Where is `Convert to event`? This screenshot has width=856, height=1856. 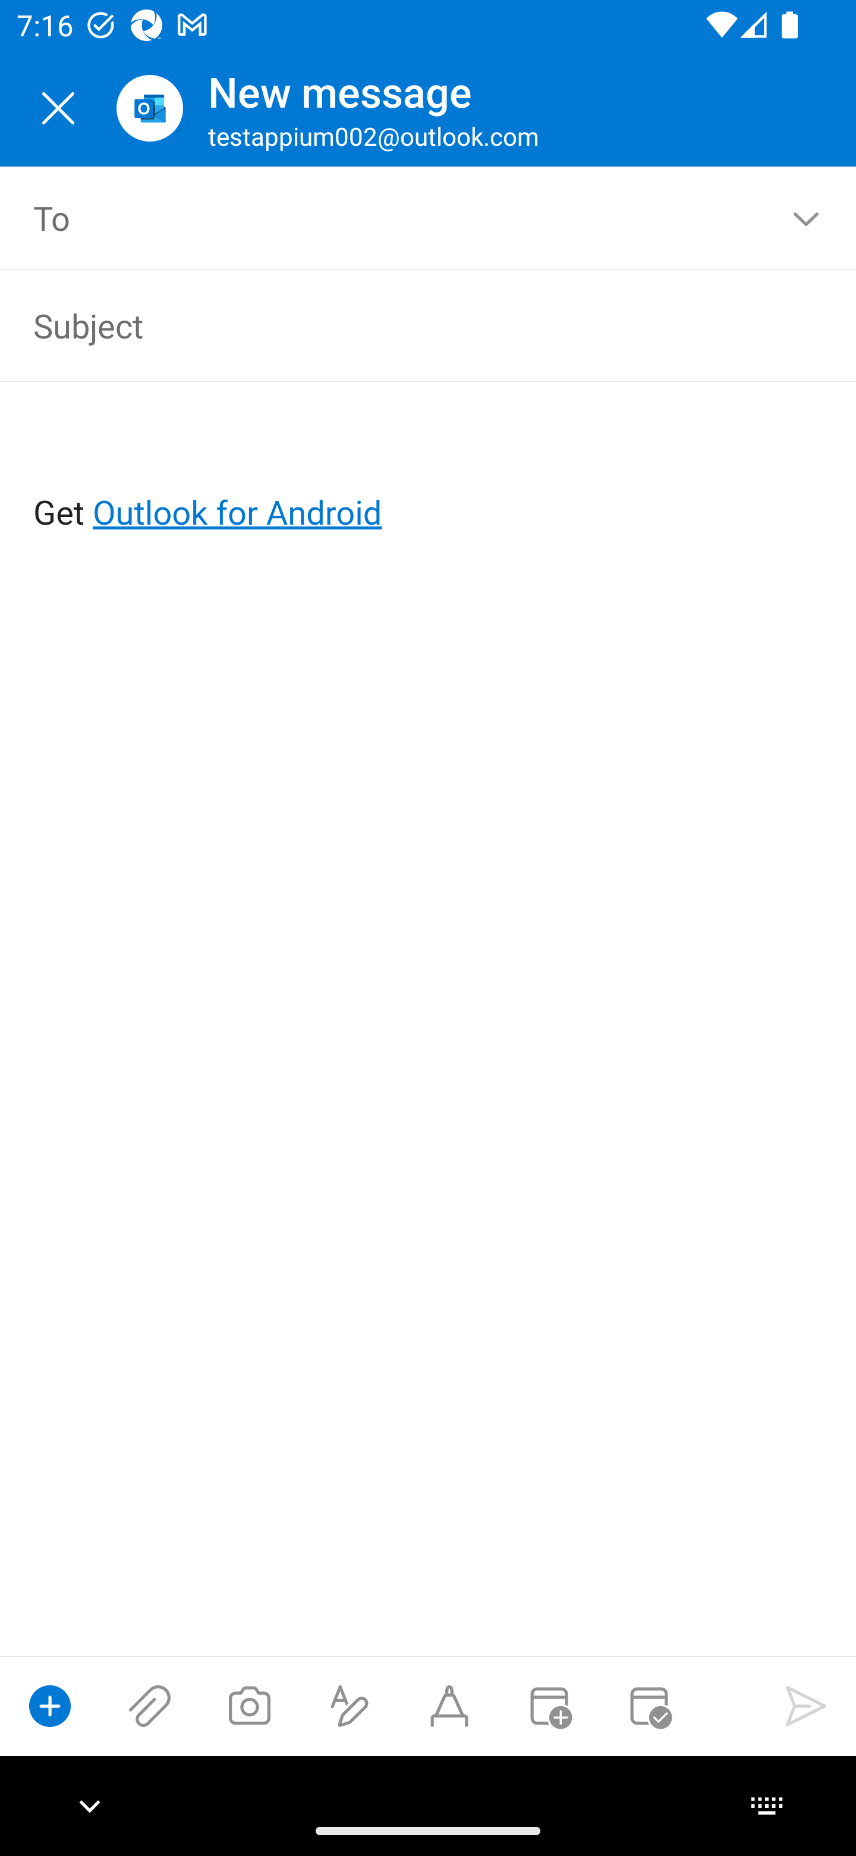
Convert to event is located at coordinates (549, 1705).